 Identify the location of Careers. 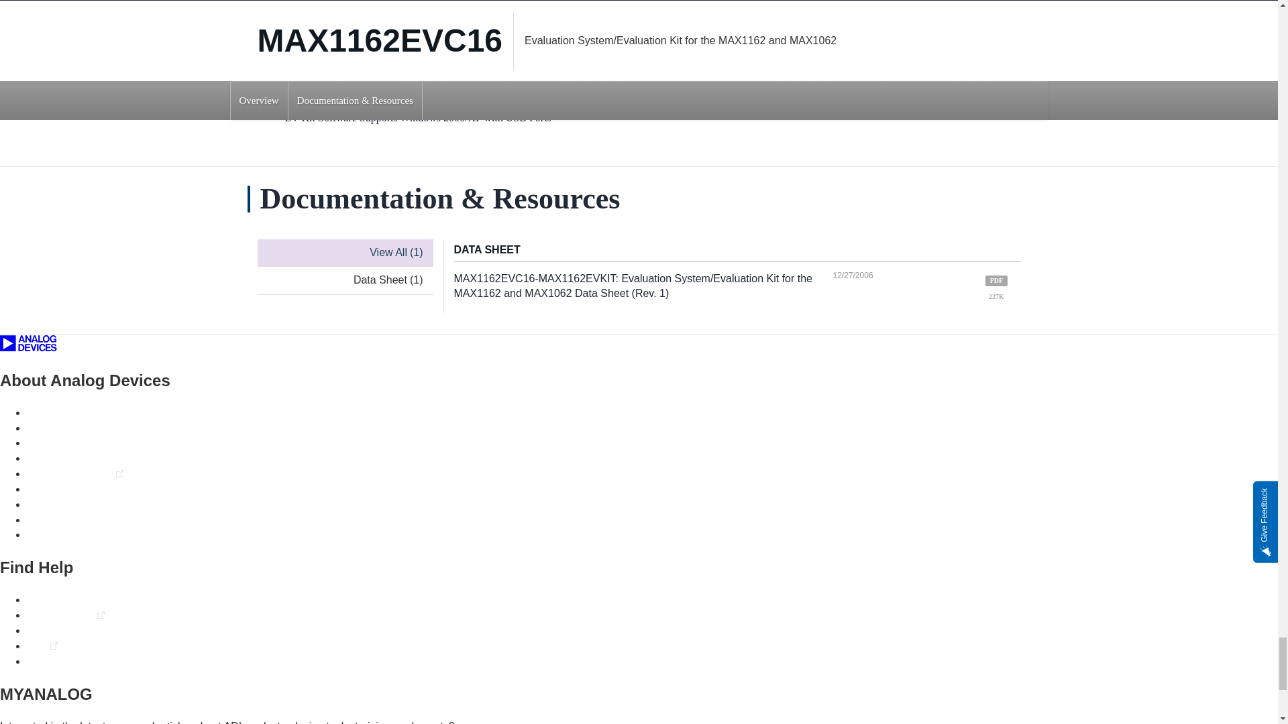
(46, 428).